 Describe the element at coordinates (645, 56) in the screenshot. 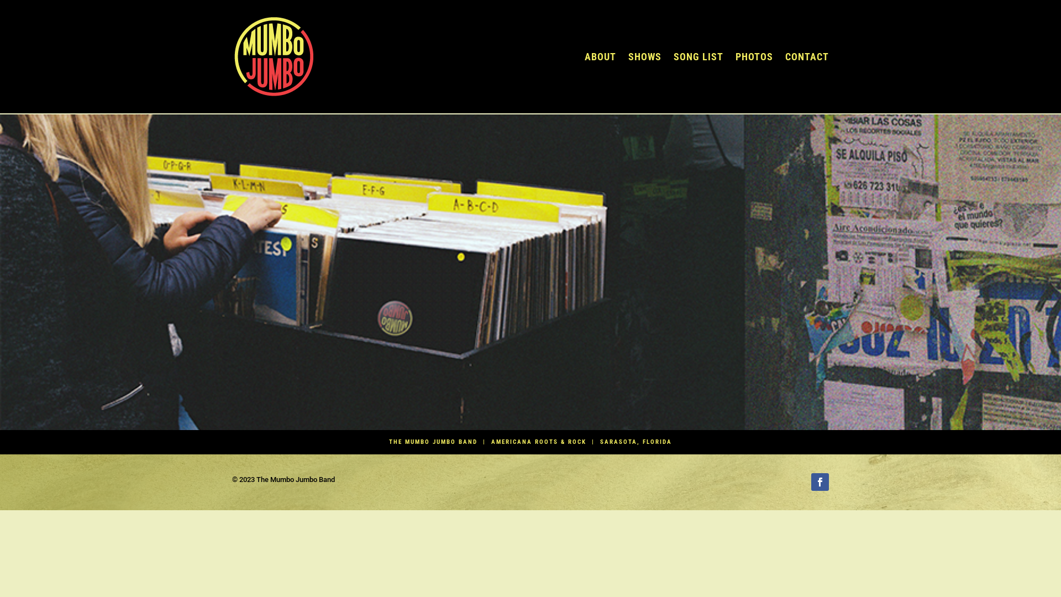

I see `SHOWS` at that location.